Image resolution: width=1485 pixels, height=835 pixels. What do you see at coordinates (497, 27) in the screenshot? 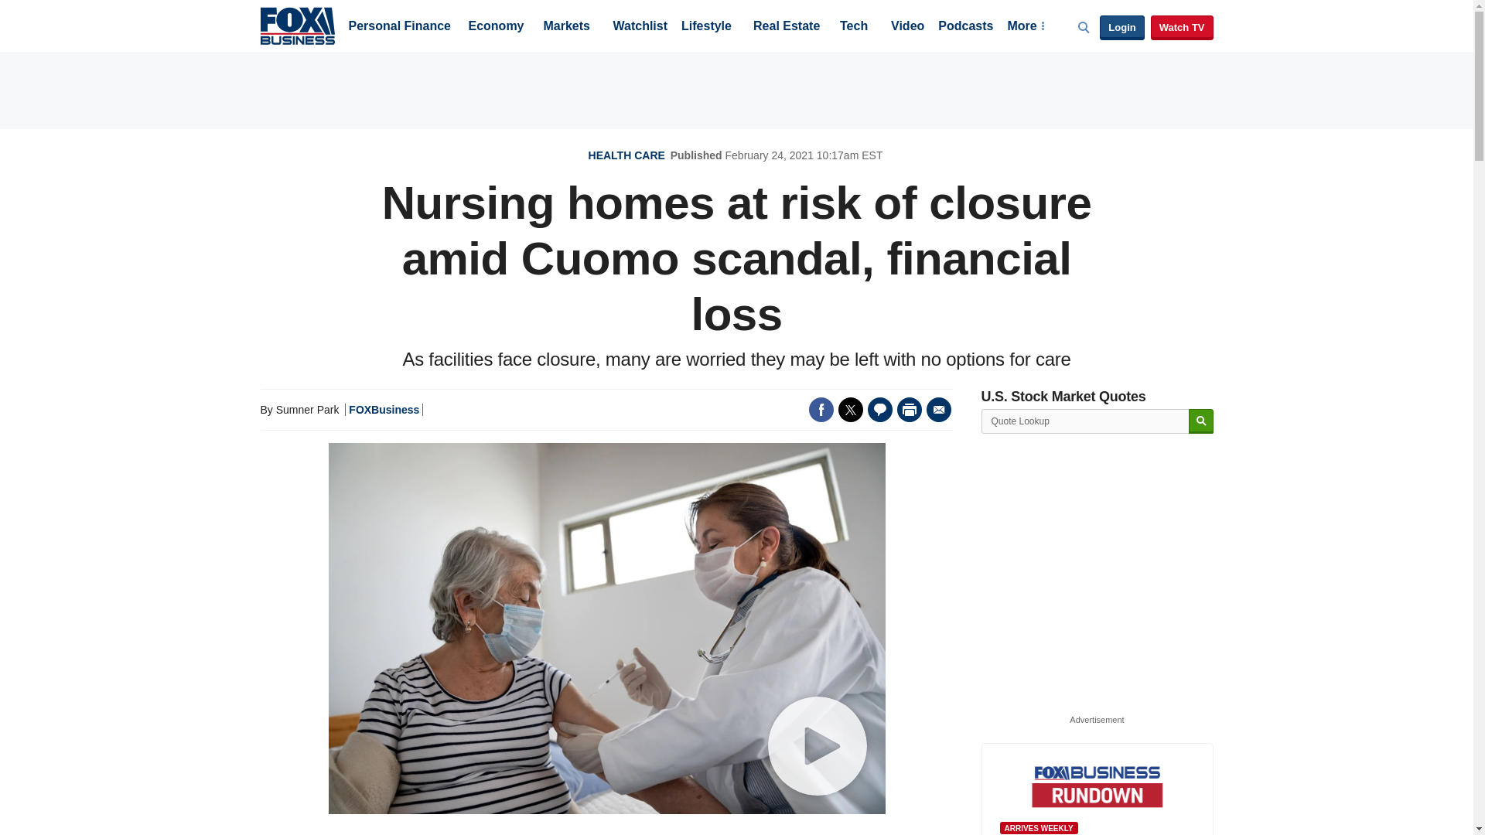
I see `Economy` at bounding box center [497, 27].